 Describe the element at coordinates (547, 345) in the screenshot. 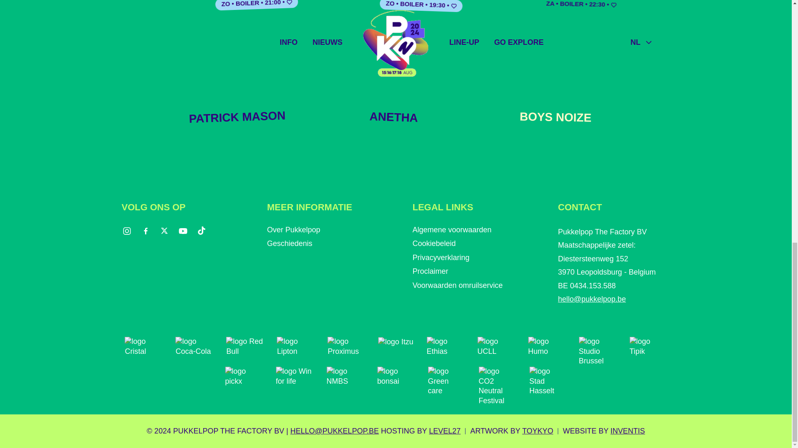

I see `Humo` at that location.